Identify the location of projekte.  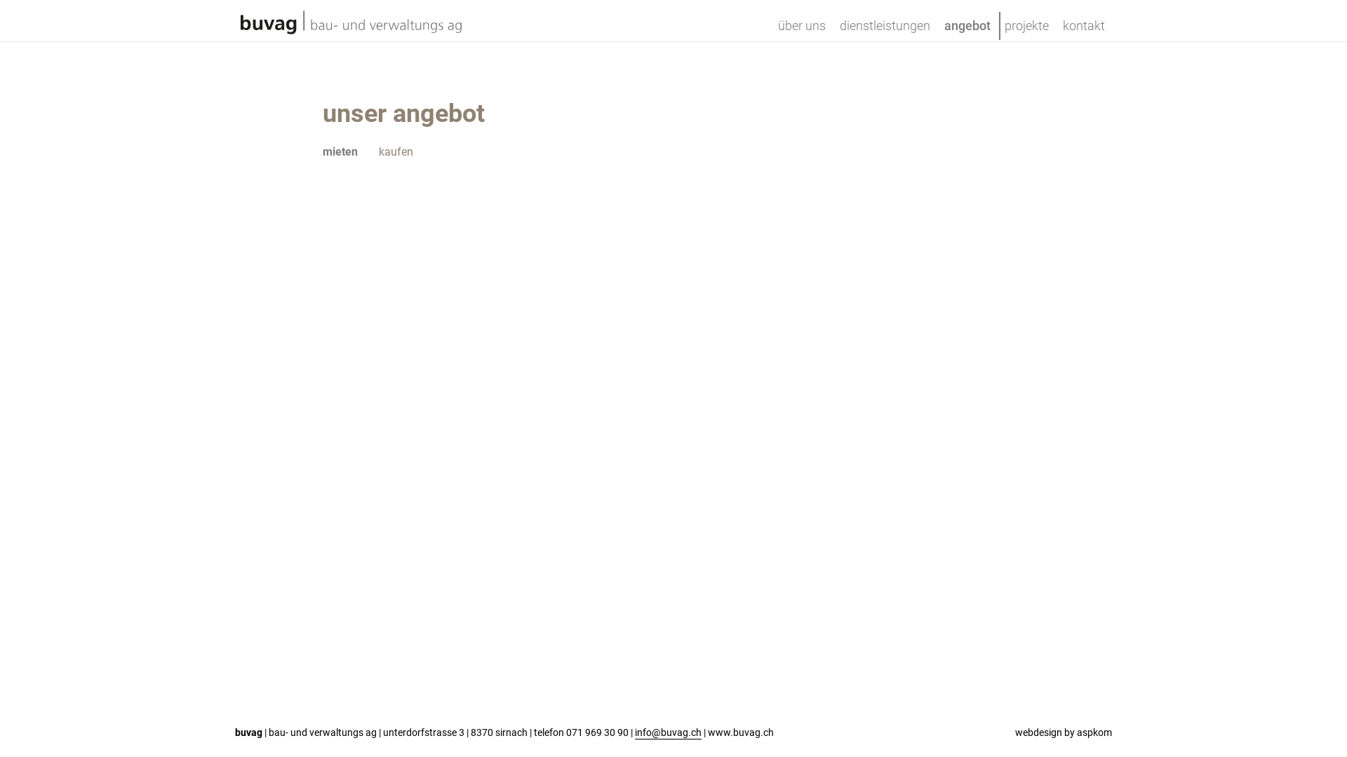
(1027, 31).